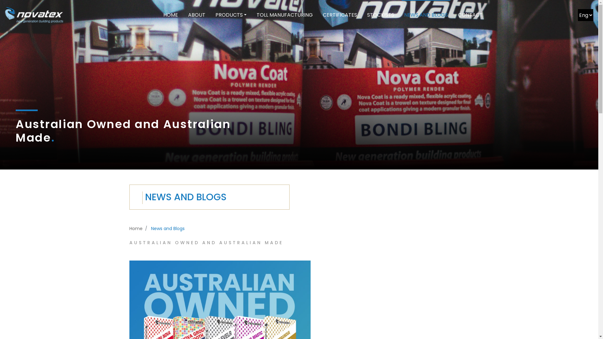 Image resolution: width=603 pixels, height=339 pixels. I want to click on TOLL MANUFACTURING, so click(285, 15).